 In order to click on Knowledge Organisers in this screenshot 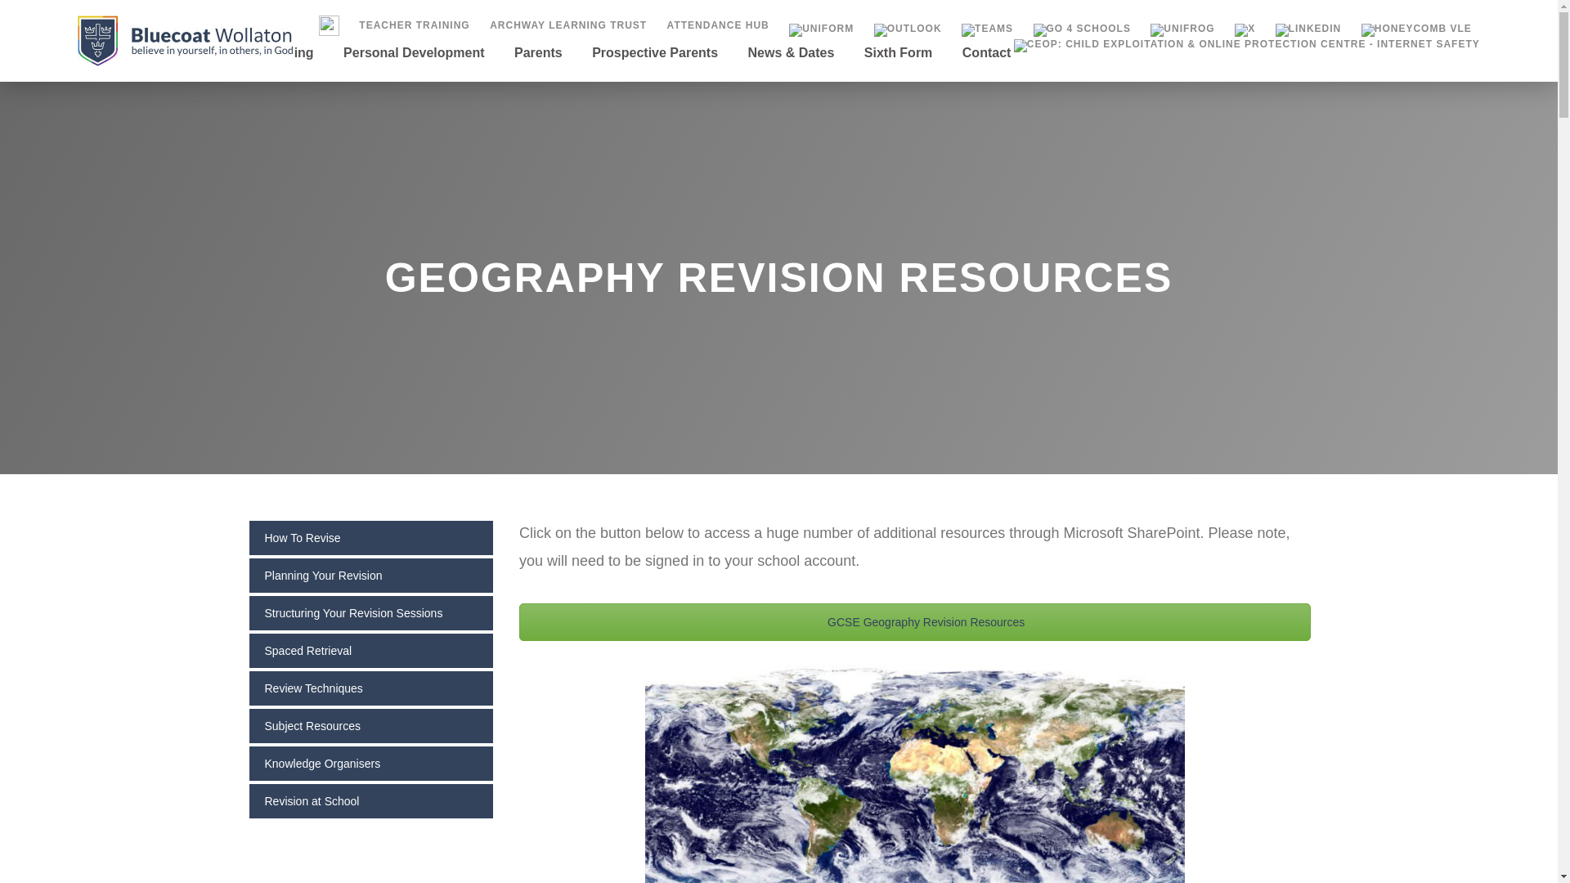, I will do `click(370, 764)`.